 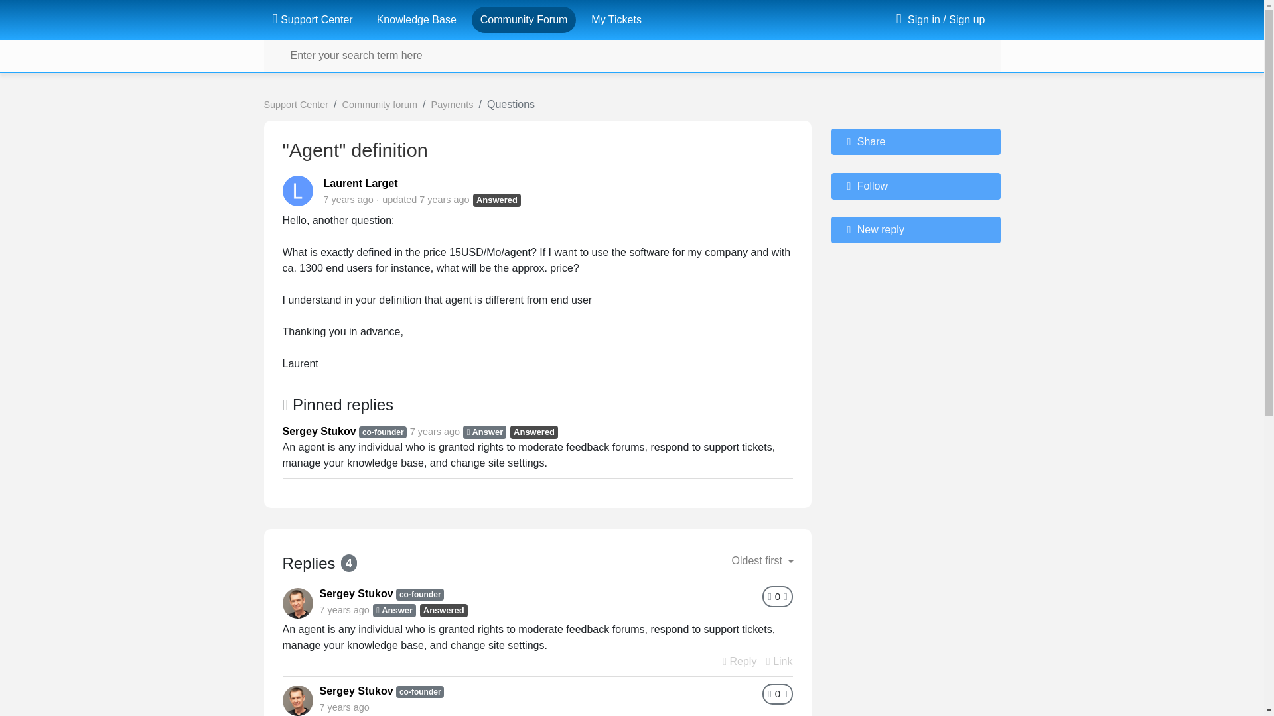 What do you see at coordinates (356, 691) in the screenshot?
I see `Sergey Stukov` at bounding box center [356, 691].